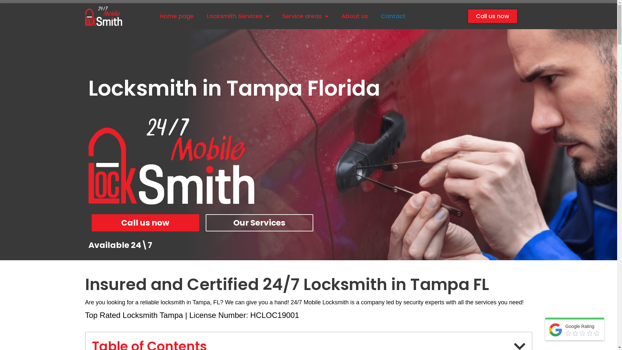 This screenshot has width=622, height=350. What do you see at coordinates (177, 16) in the screenshot?
I see `Home page` at bounding box center [177, 16].